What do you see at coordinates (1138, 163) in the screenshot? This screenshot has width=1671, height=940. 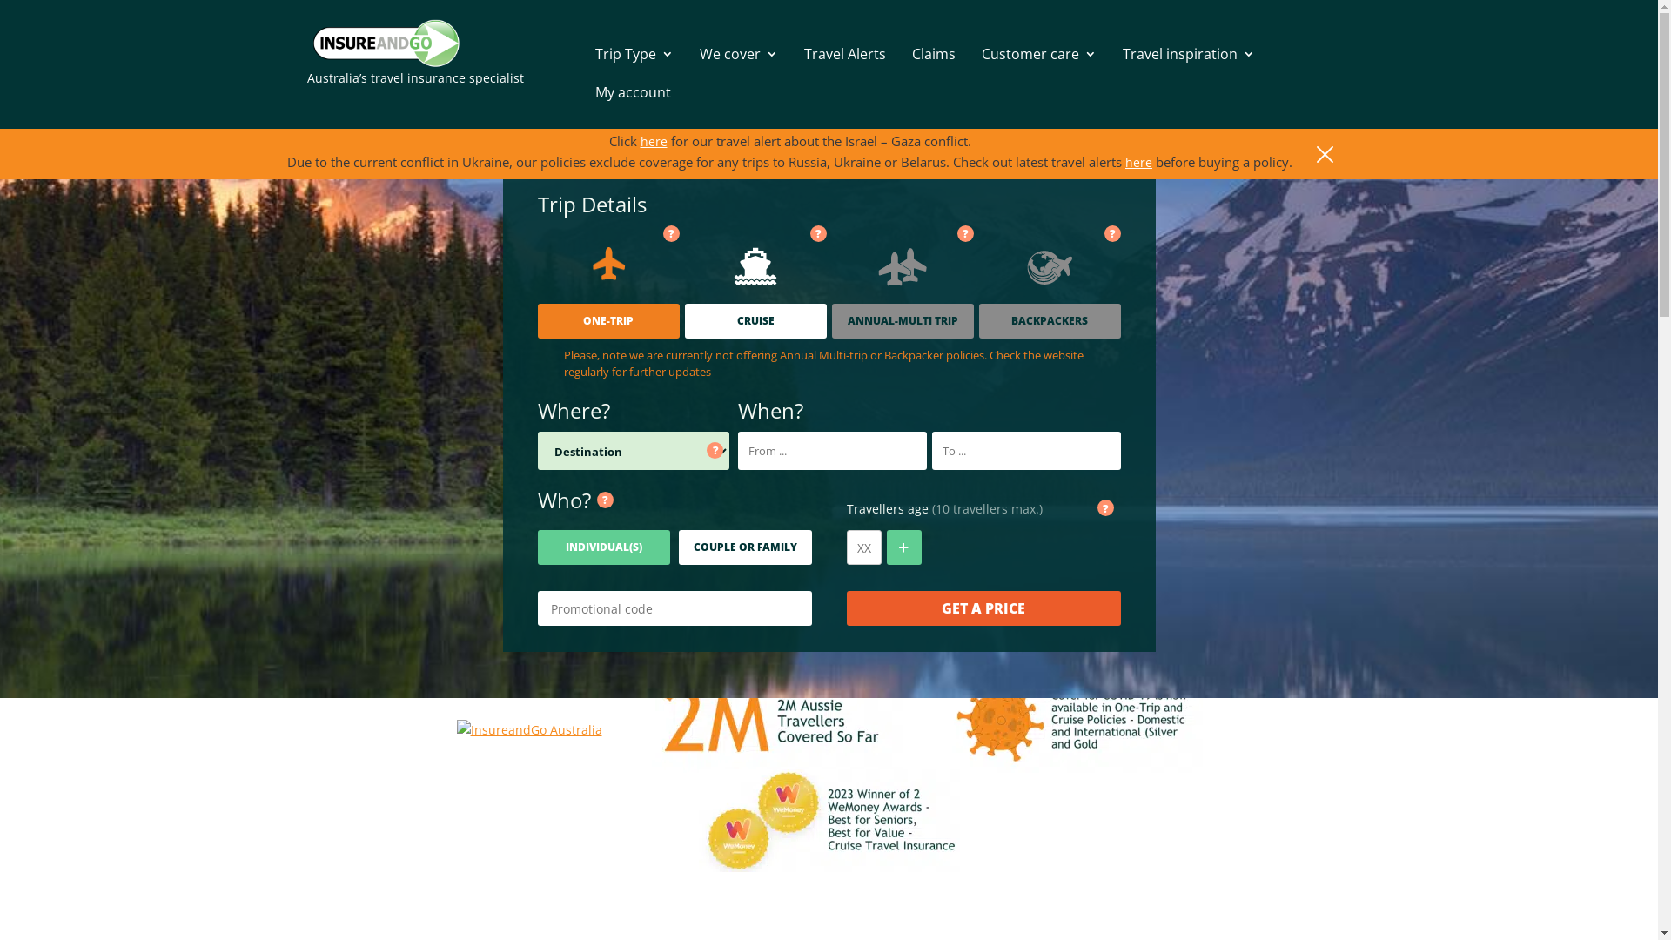 I see `here` at bounding box center [1138, 163].